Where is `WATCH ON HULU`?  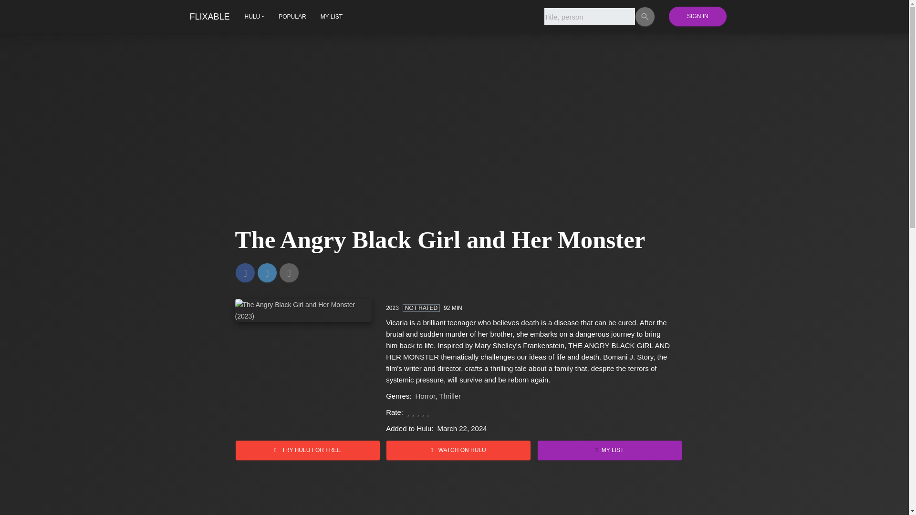 WATCH ON HULU is located at coordinates (458, 450).